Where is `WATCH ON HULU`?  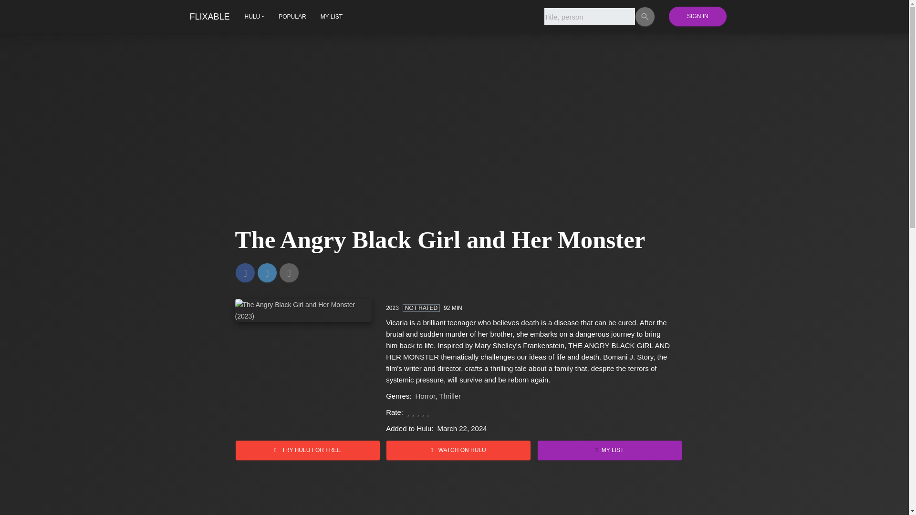 WATCH ON HULU is located at coordinates (458, 450).